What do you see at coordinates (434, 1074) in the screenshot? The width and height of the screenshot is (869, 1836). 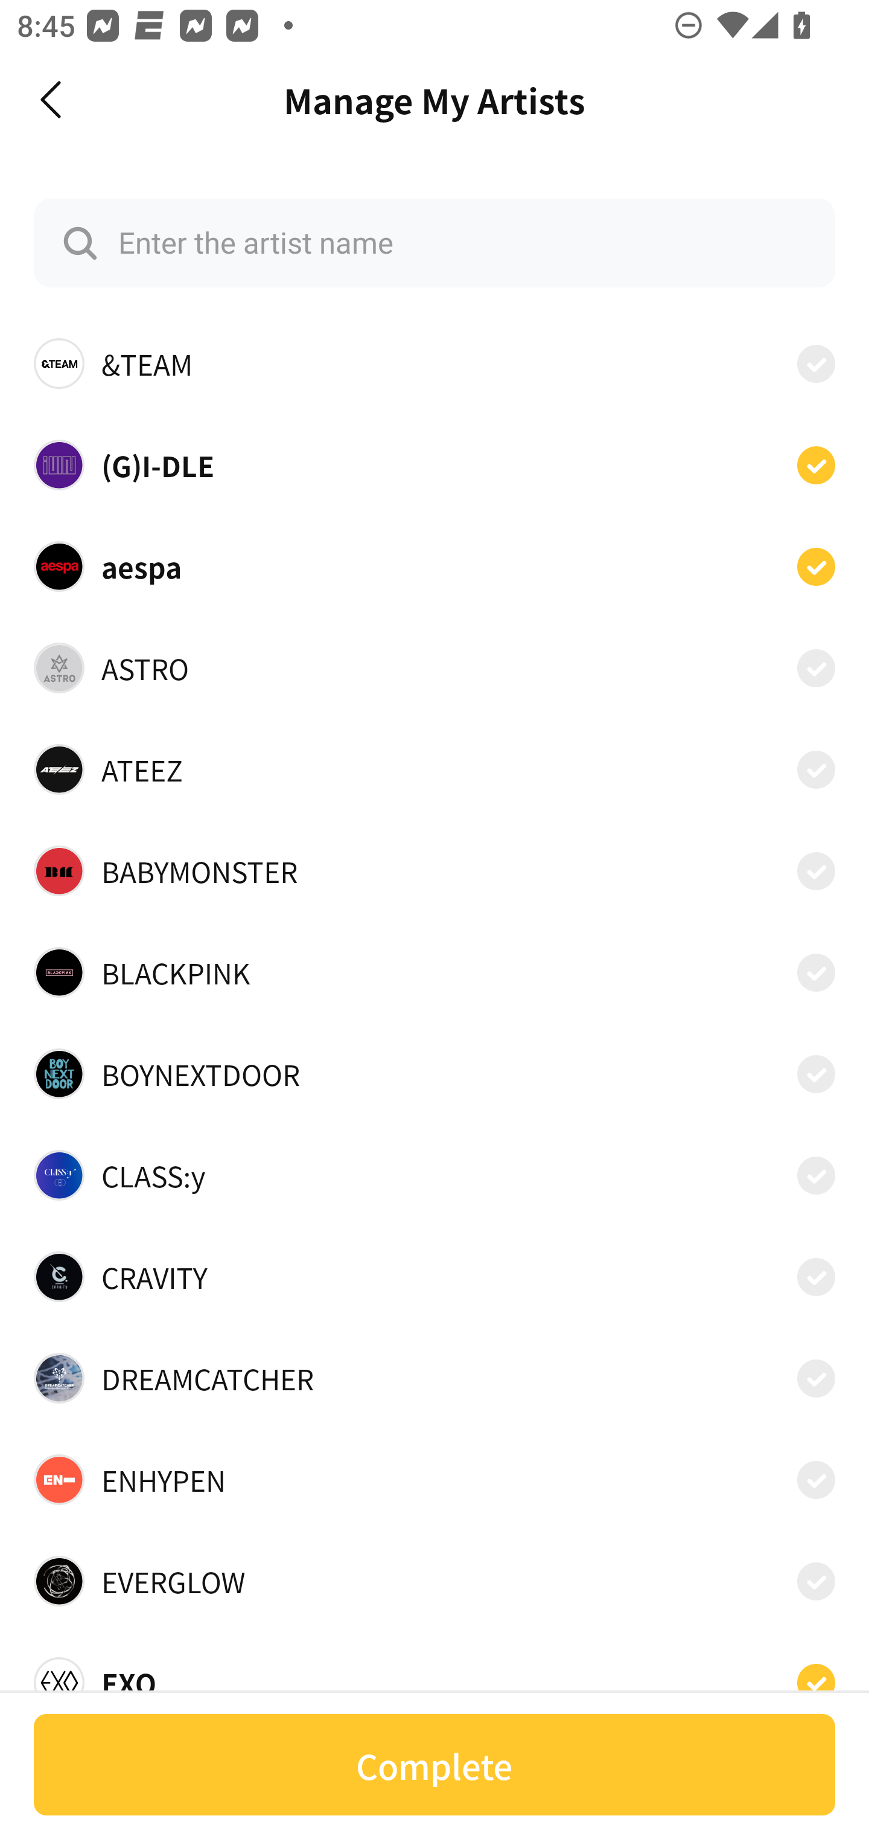 I see `BOYNEXTDOOR` at bounding box center [434, 1074].